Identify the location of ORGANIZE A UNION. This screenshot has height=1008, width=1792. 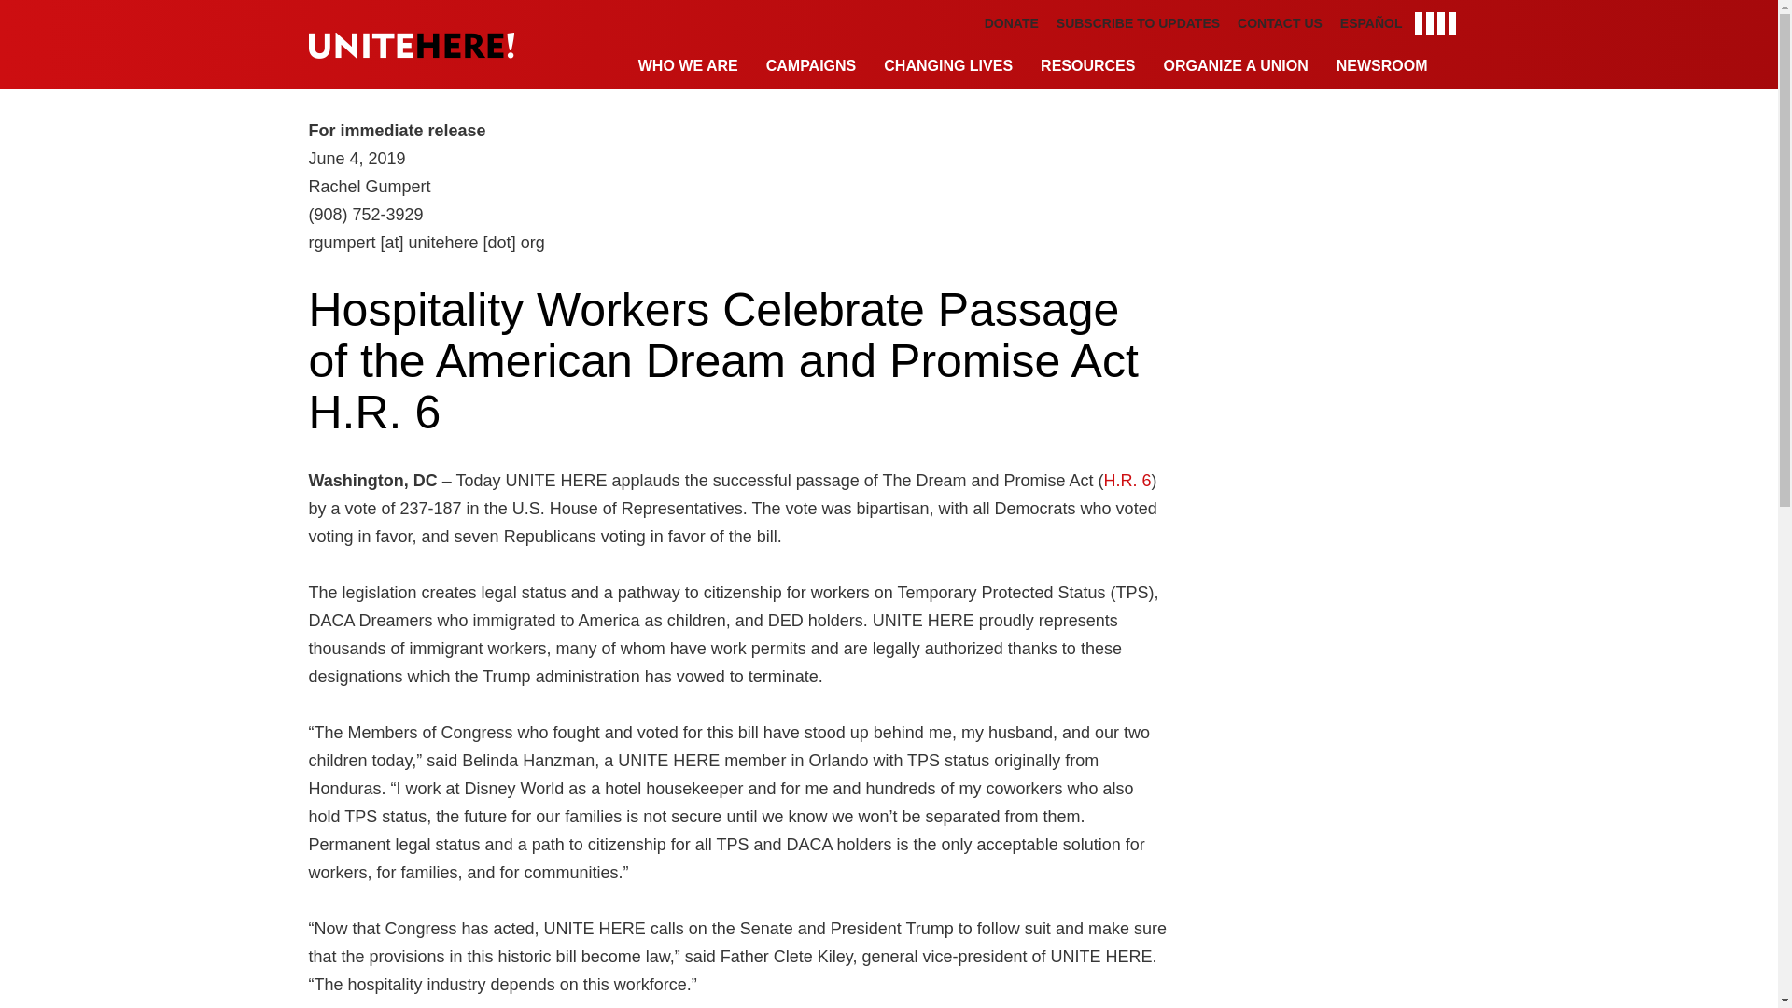
(1235, 68).